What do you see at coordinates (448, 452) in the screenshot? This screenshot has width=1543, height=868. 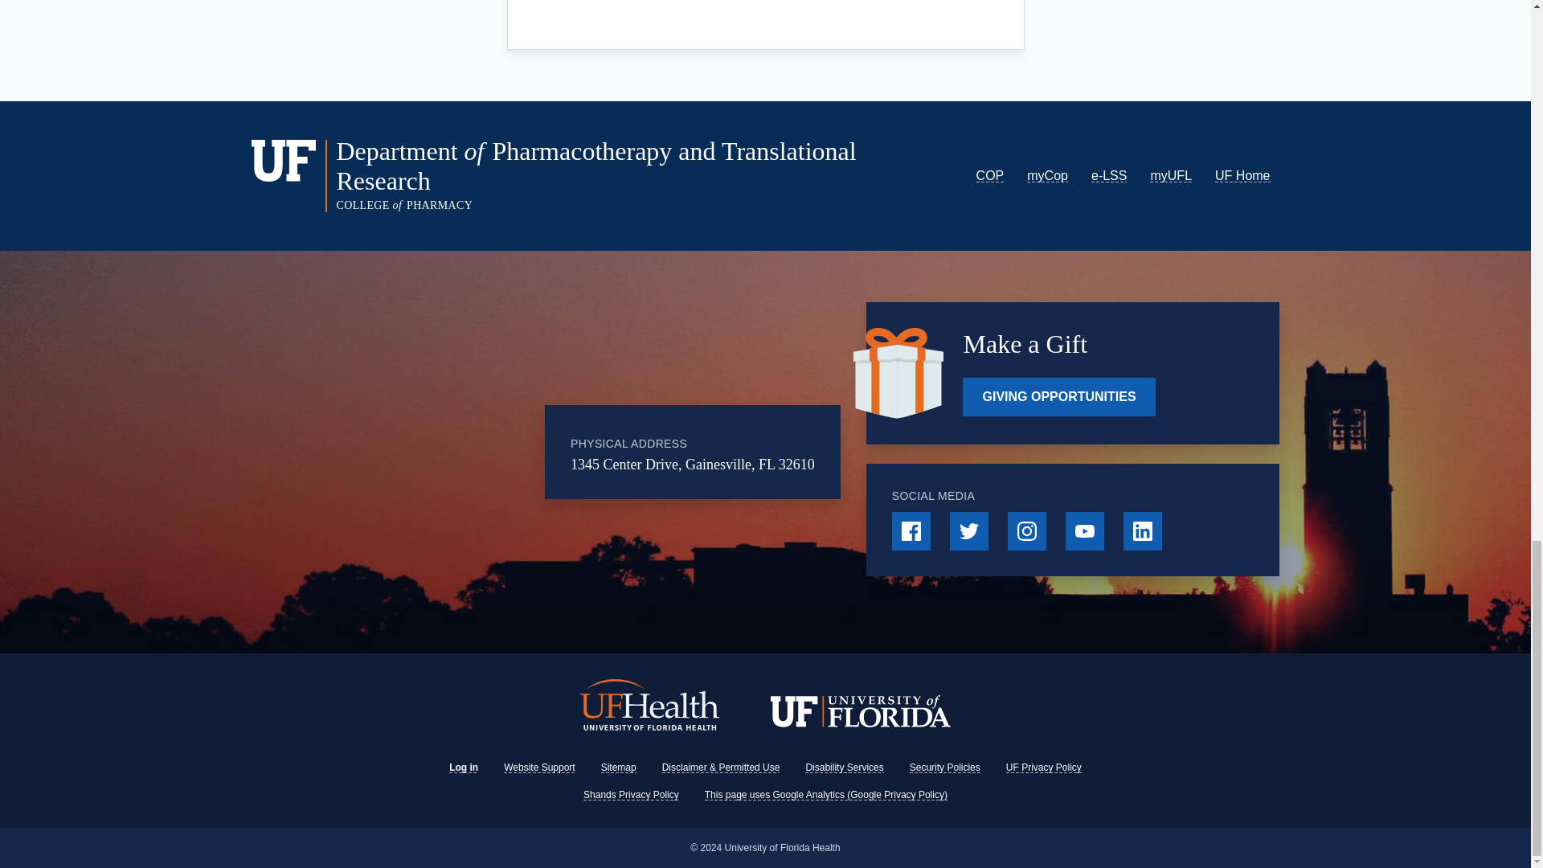 I see `Google Maps Embed` at bounding box center [448, 452].